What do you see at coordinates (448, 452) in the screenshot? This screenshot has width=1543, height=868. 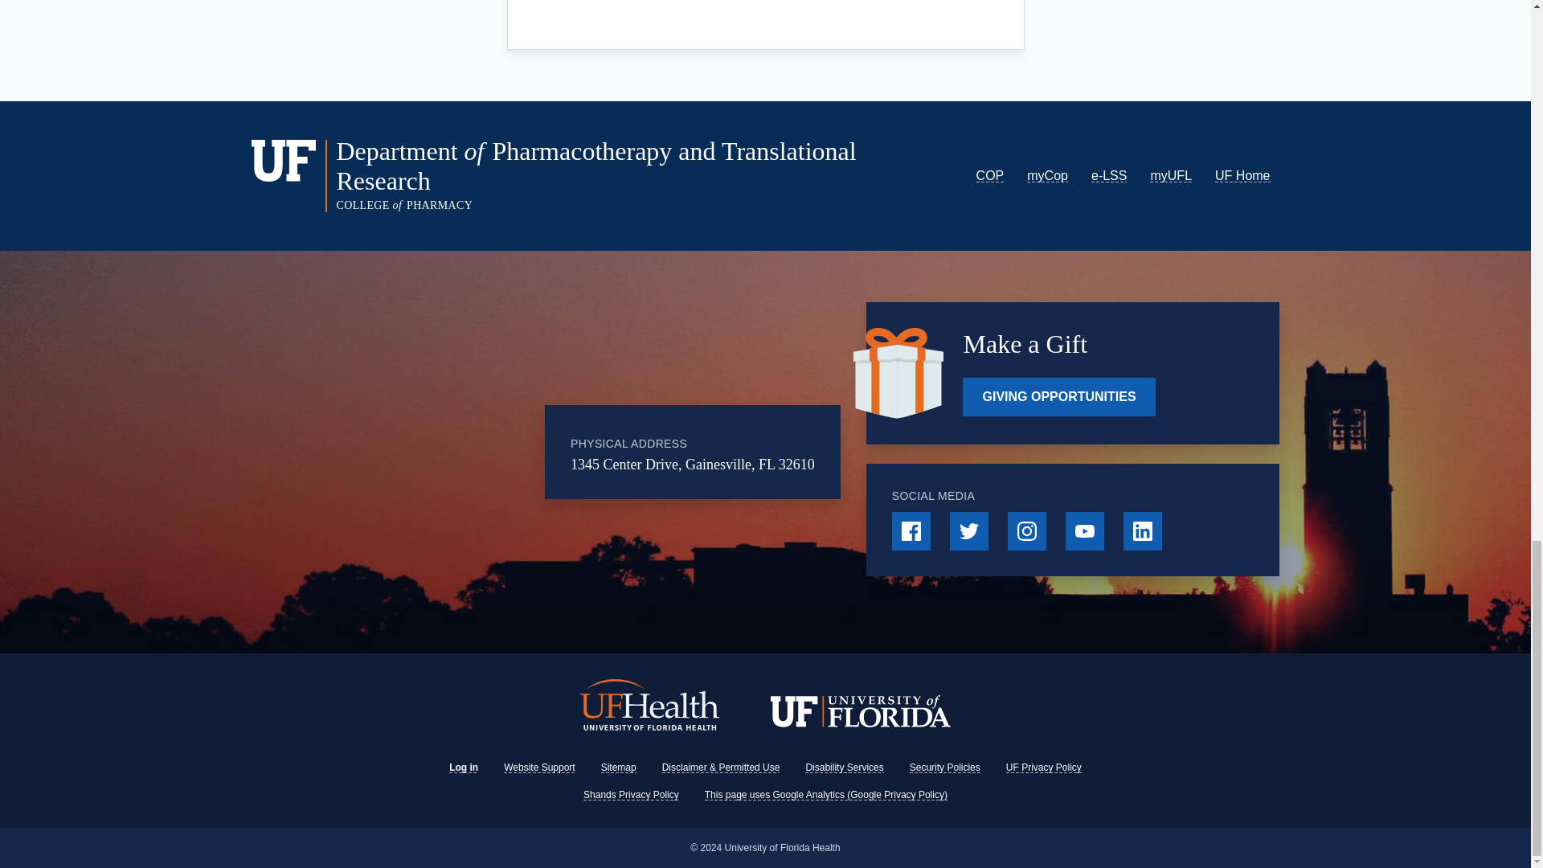 I see `Google Maps Embed` at bounding box center [448, 452].